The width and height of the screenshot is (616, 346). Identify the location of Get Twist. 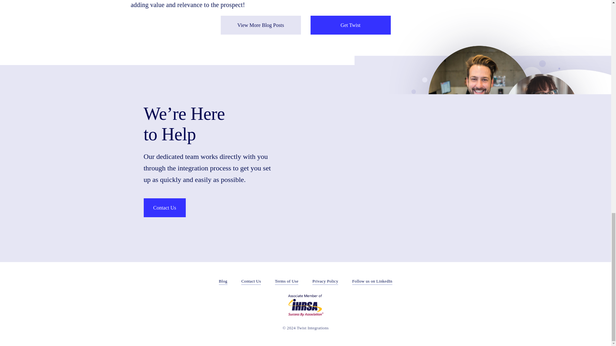
(350, 25).